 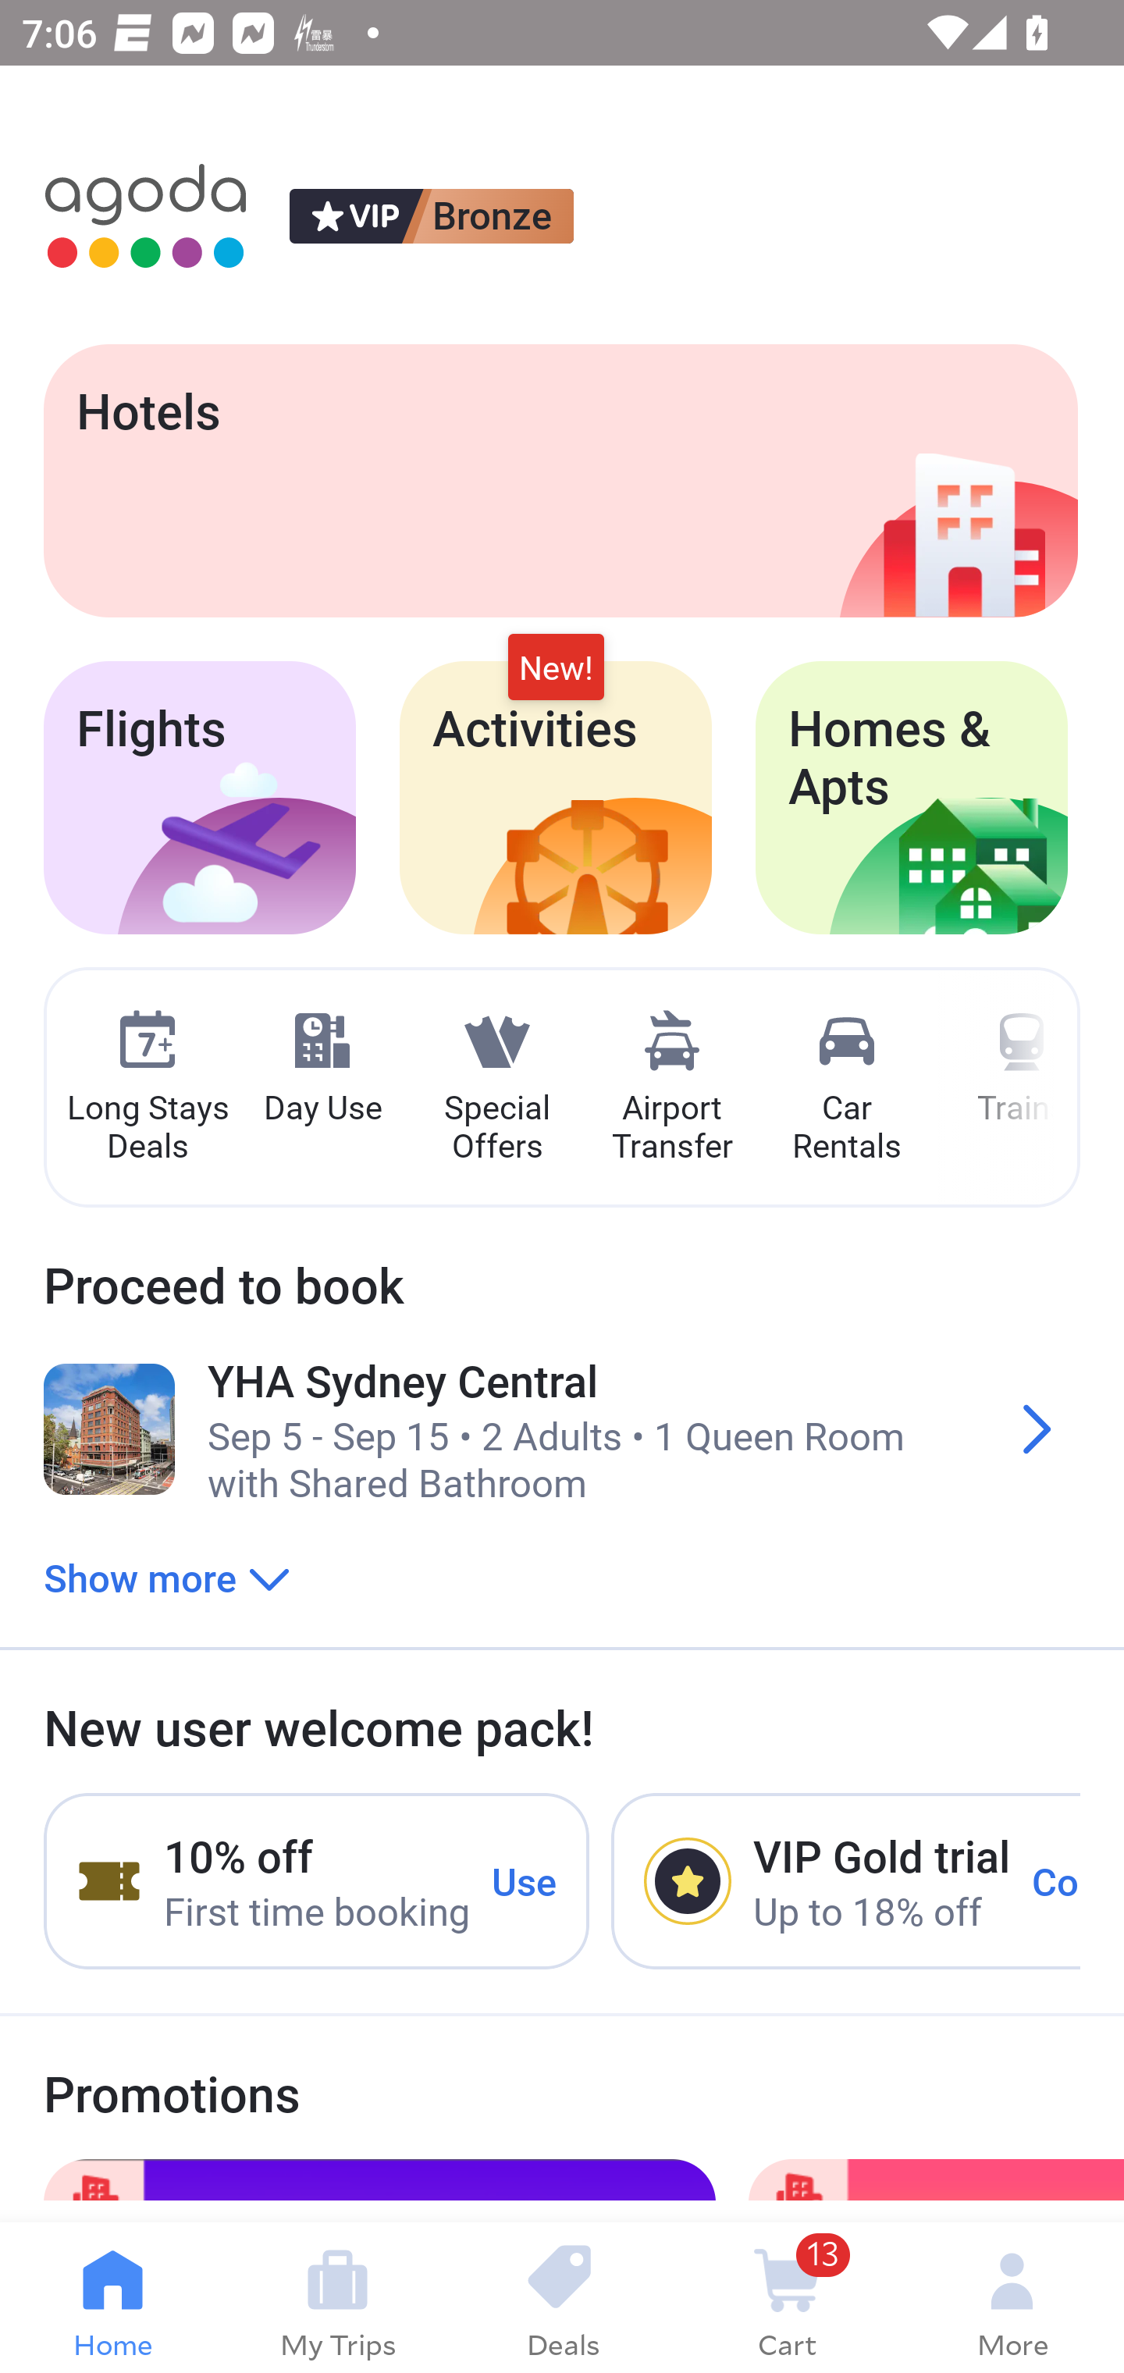 What do you see at coordinates (560, 480) in the screenshot?
I see `Hotels` at bounding box center [560, 480].